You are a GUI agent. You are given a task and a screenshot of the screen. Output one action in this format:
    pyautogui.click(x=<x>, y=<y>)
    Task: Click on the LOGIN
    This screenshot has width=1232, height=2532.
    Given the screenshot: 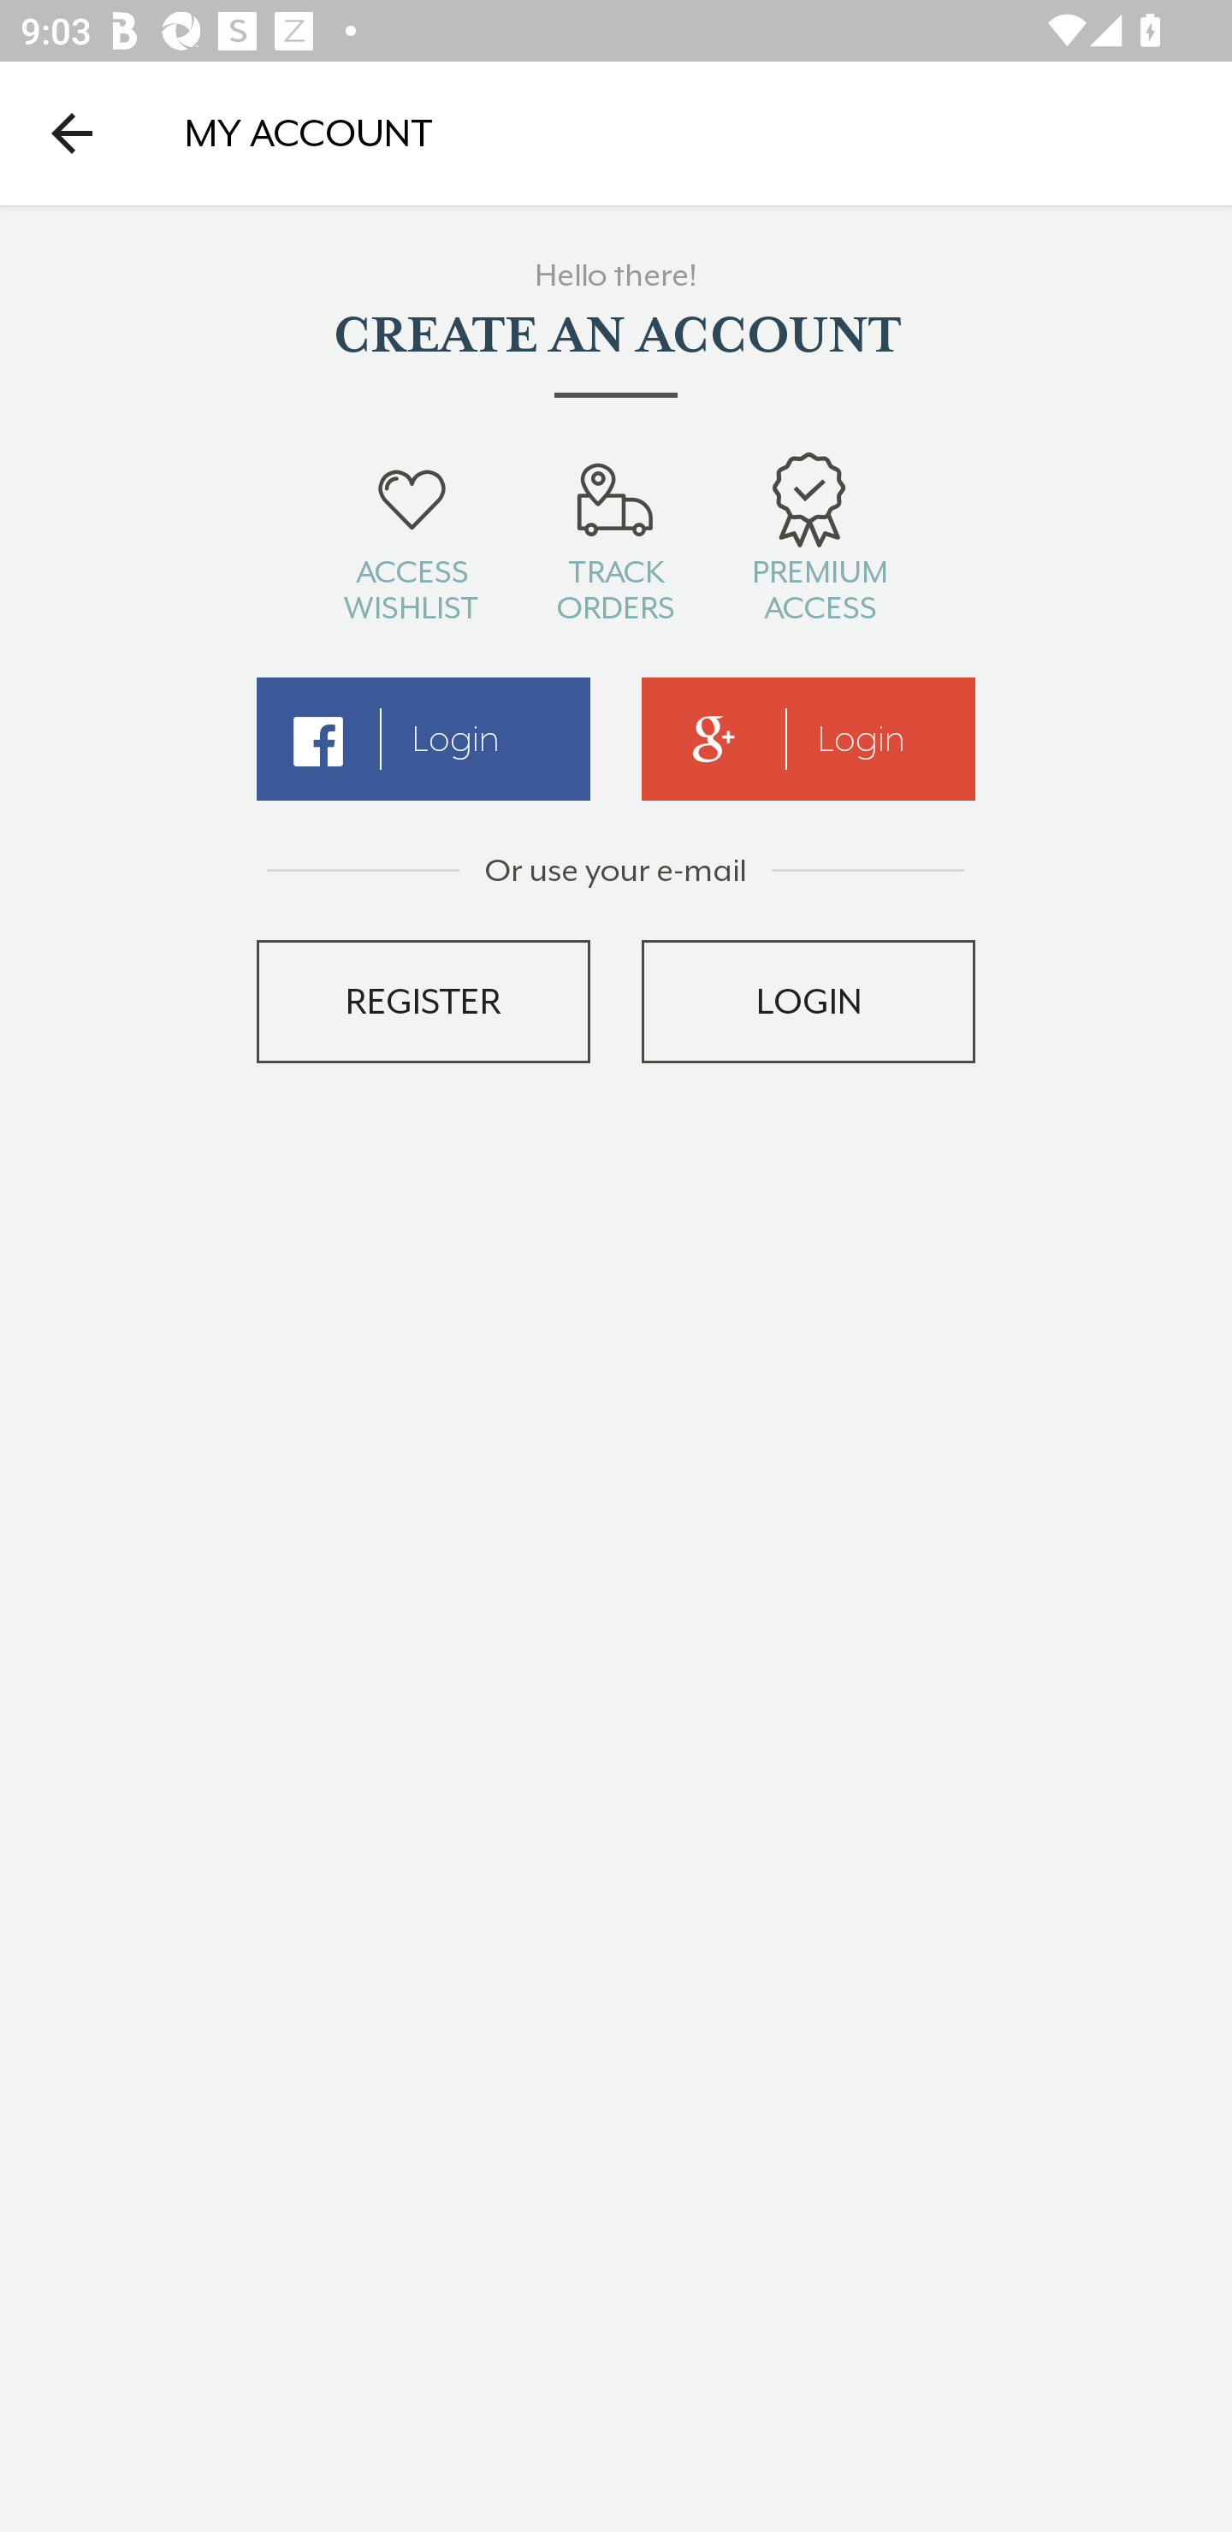 What is the action you would take?
    pyautogui.click(x=808, y=1001)
    